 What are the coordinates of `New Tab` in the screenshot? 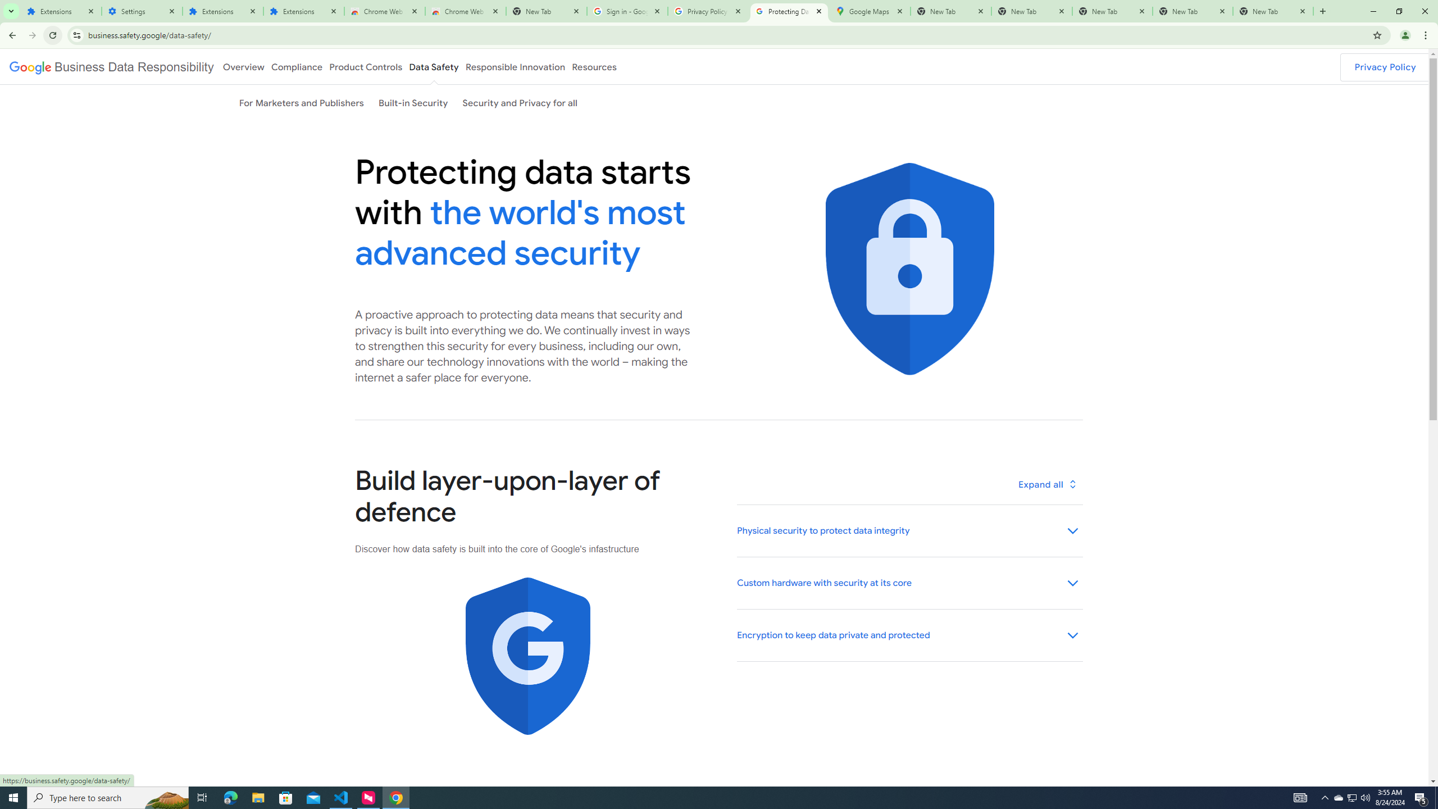 It's located at (546, 11).